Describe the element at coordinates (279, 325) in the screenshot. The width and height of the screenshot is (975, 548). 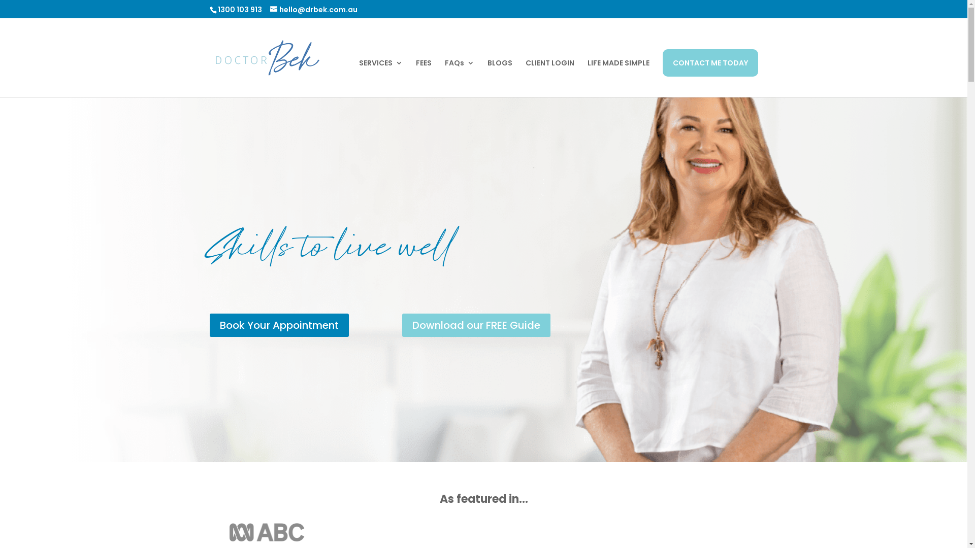
I see `Book Your Appointment` at that location.